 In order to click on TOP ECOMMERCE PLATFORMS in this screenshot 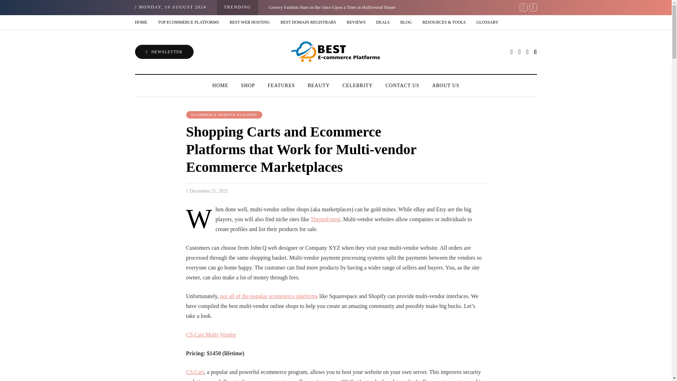, I will do `click(188, 23)`.